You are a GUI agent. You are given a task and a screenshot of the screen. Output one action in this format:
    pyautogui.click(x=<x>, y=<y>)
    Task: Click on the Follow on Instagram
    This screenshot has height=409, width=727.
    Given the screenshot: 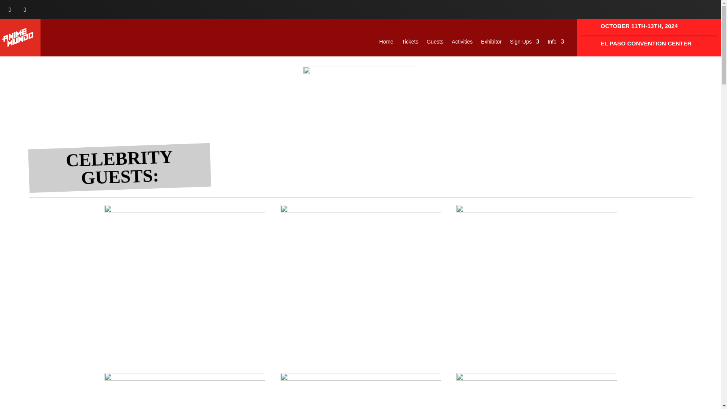 What is the action you would take?
    pyautogui.click(x=25, y=10)
    